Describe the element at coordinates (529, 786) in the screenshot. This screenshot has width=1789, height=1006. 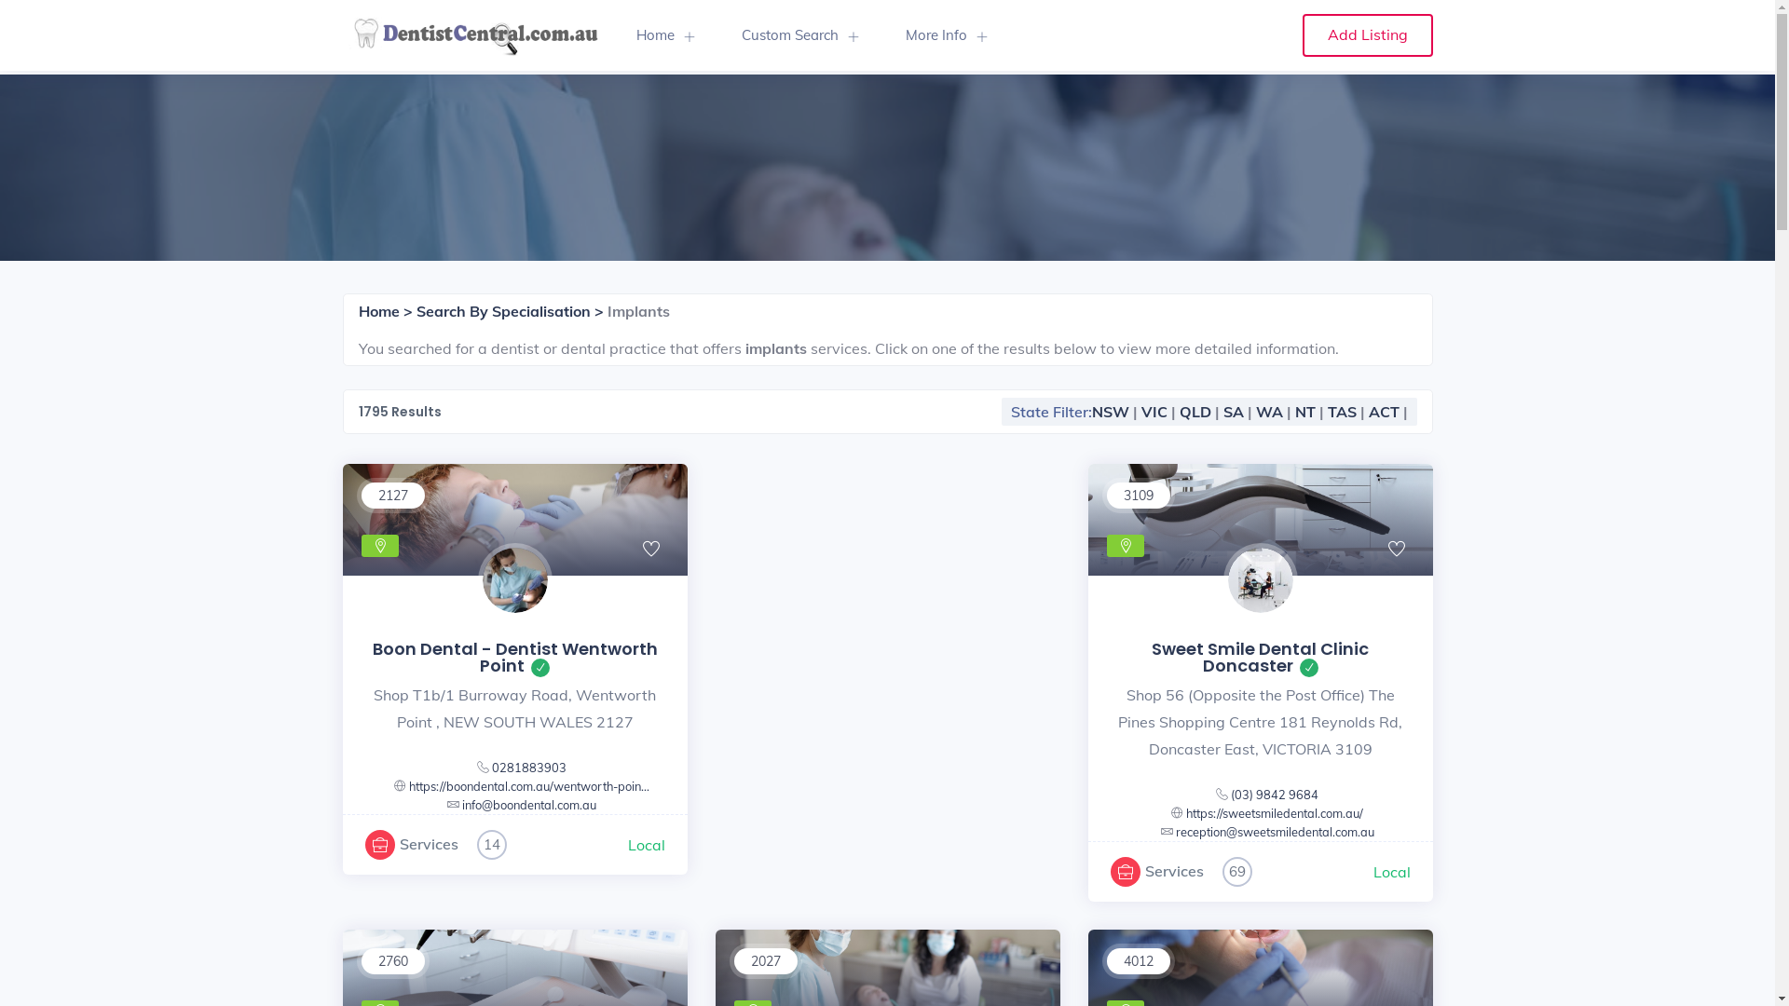
I see `https://boondental.com.au/wentworth-poin...` at that location.